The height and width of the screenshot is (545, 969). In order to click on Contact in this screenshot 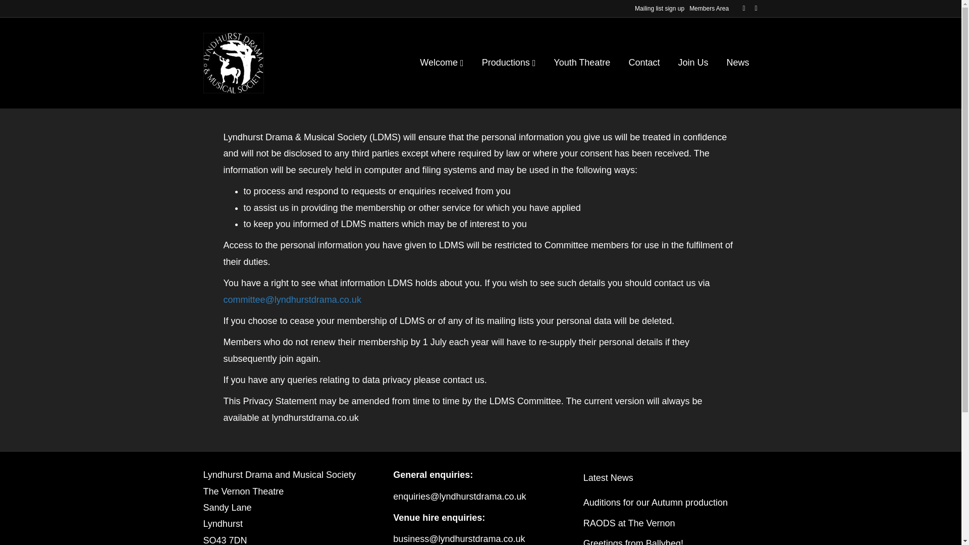, I will do `click(643, 63)`.